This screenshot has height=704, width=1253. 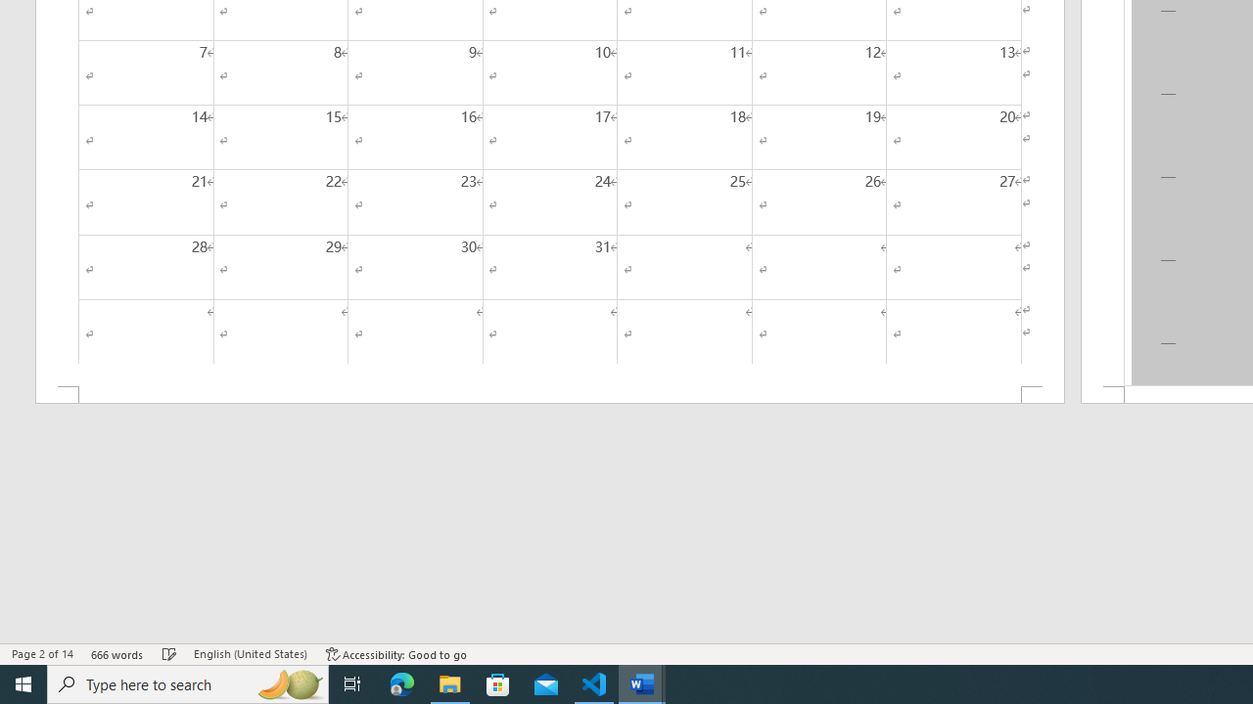 I want to click on Microsoft Store, so click(x=498, y=684).